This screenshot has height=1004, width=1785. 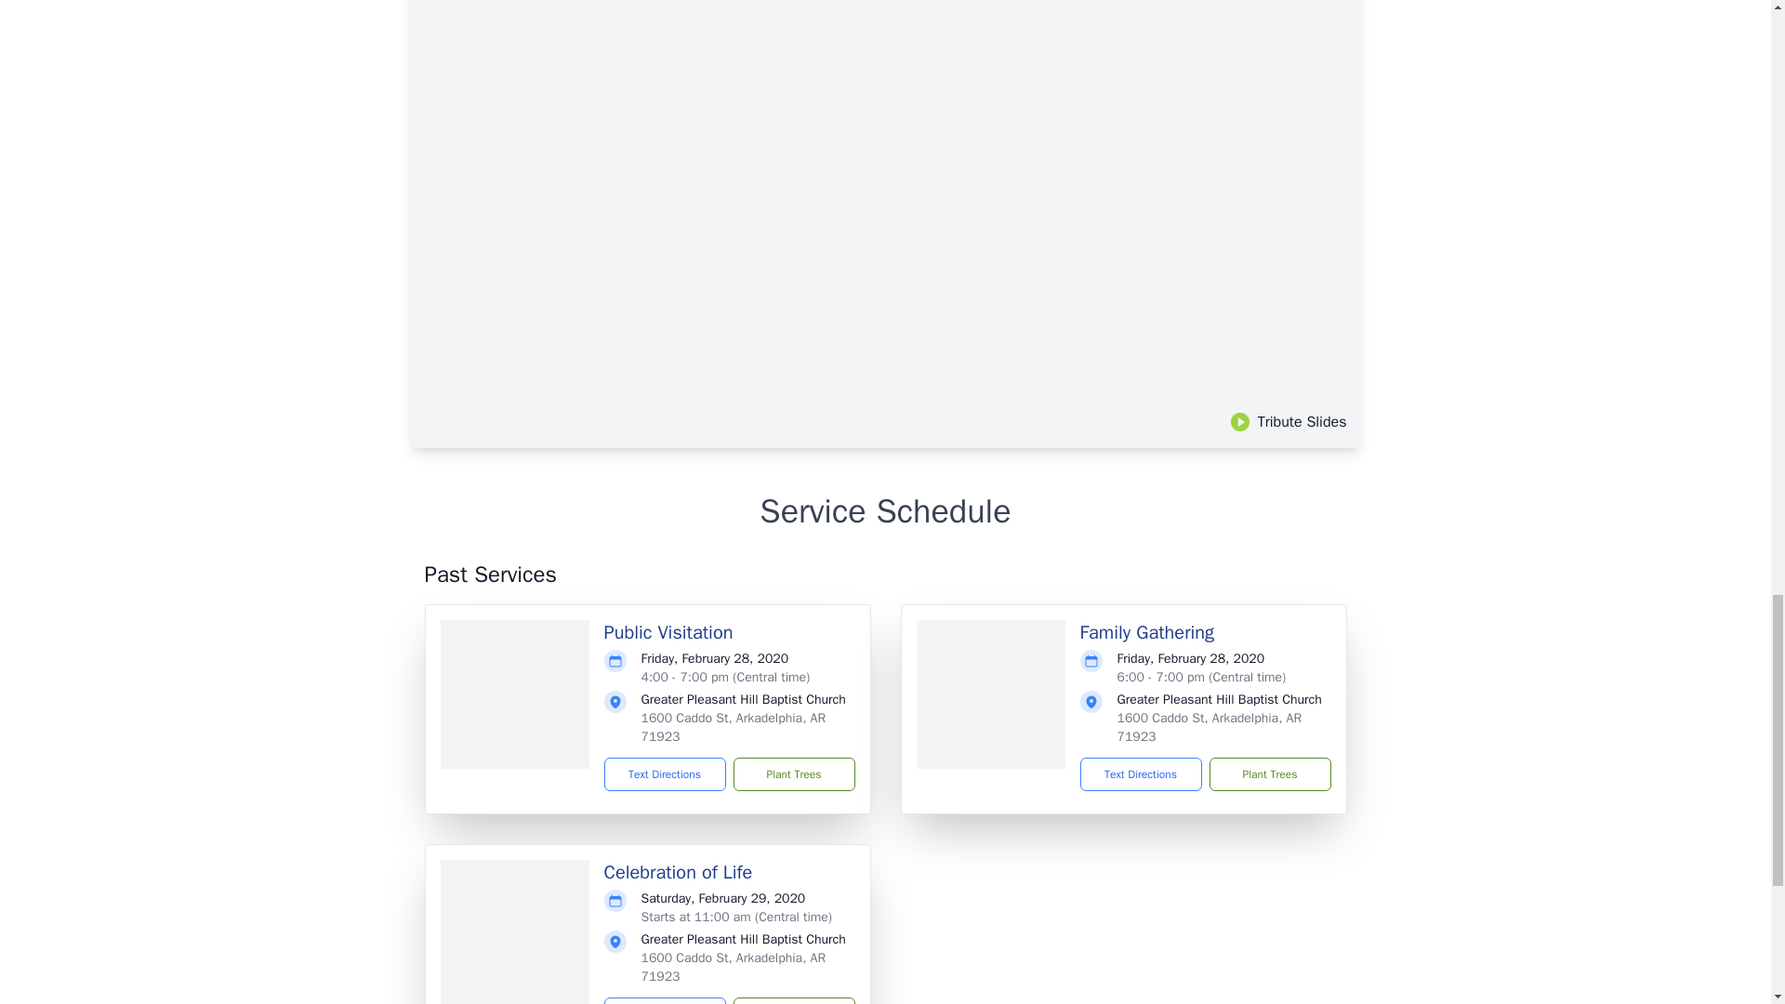 I want to click on Text Directions, so click(x=666, y=1000).